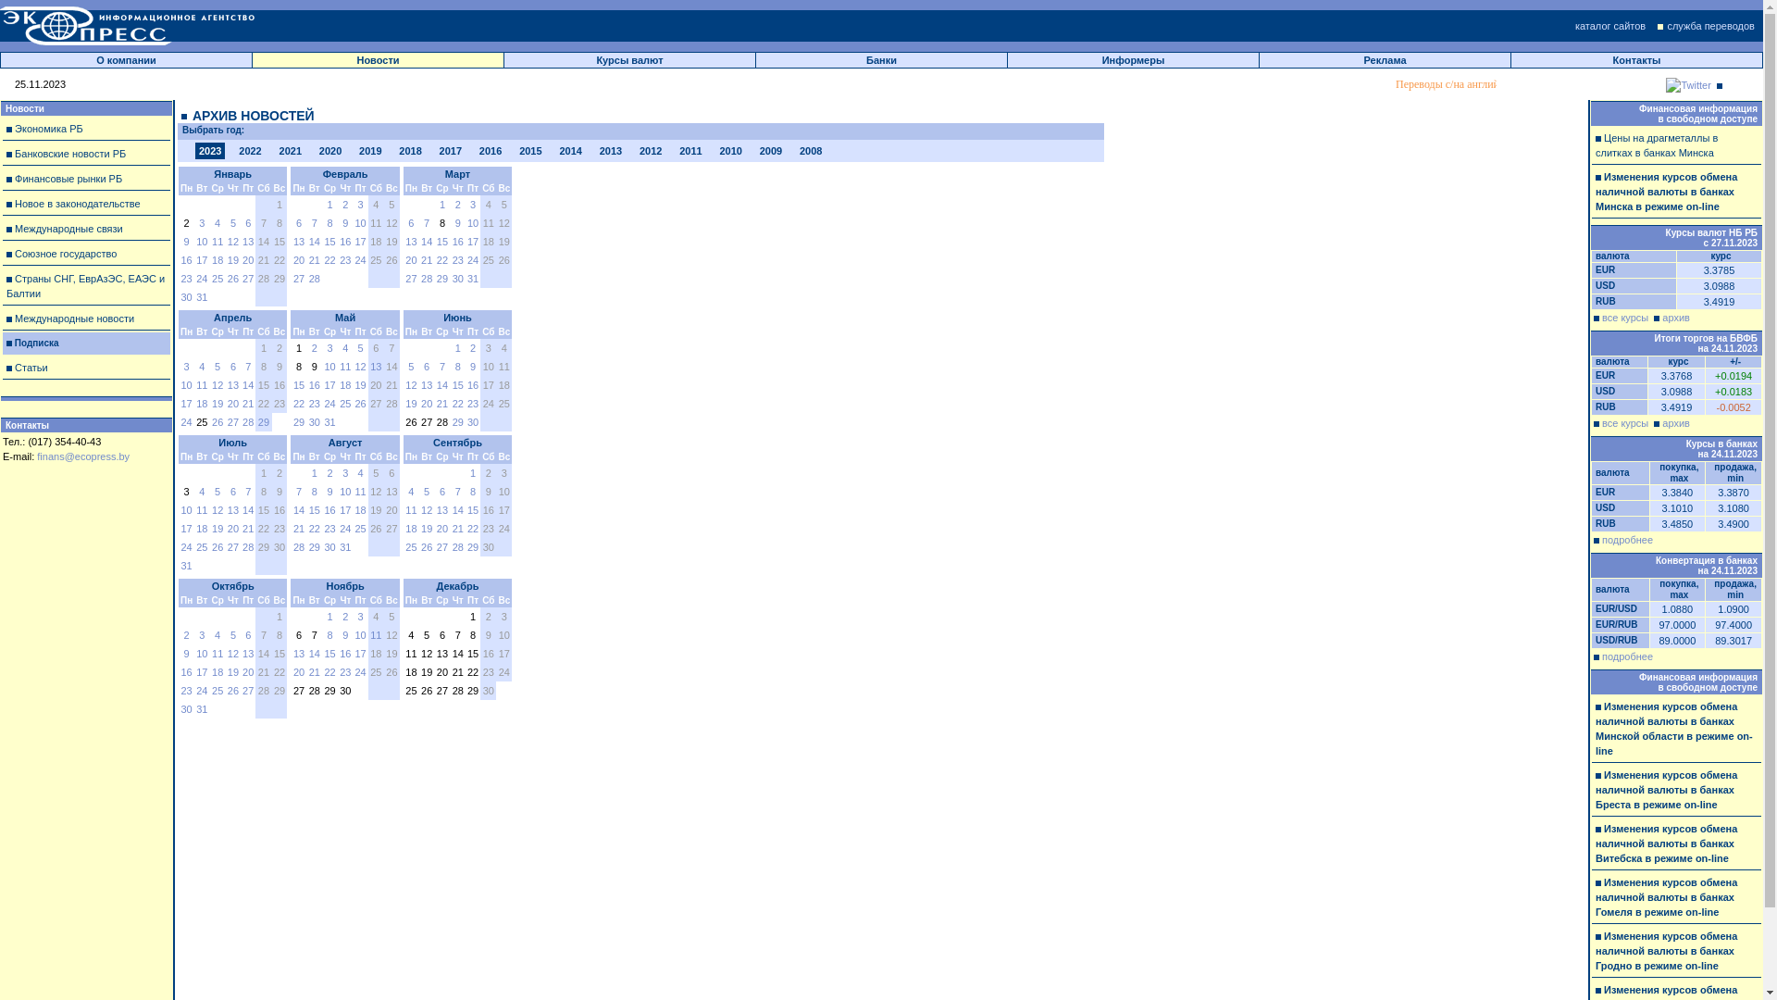 This screenshot has height=1000, width=1777. I want to click on 2018, so click(410, 151).